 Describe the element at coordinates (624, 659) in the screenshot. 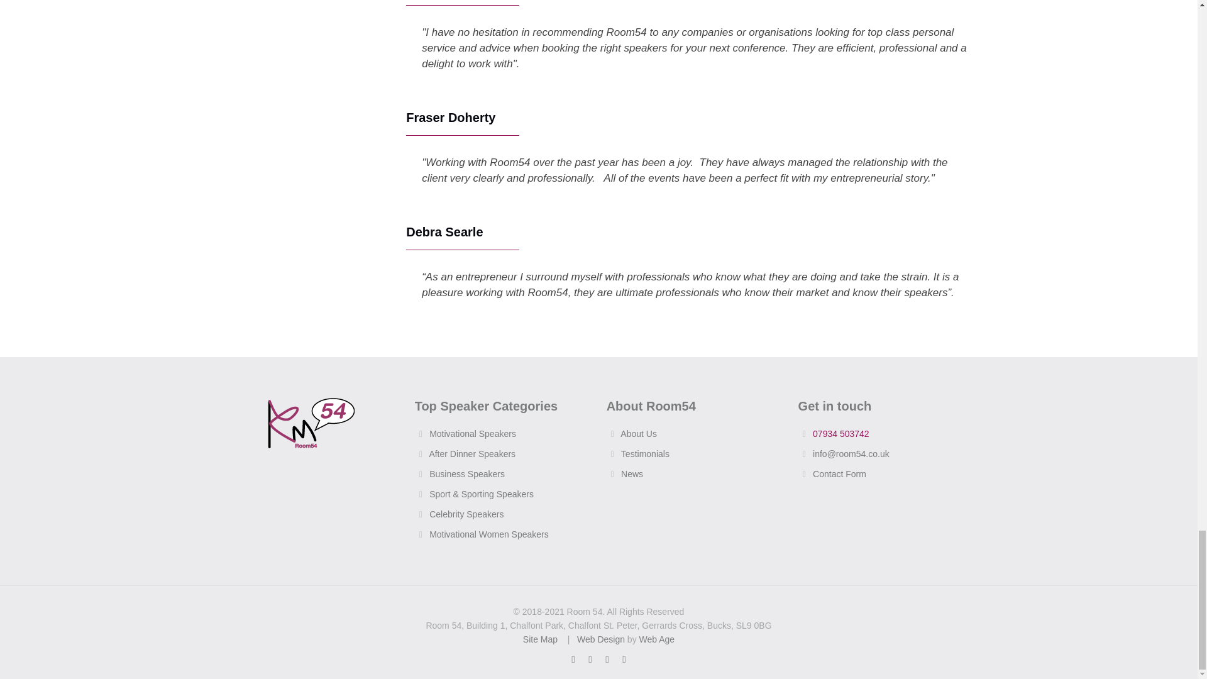

I see `LinkedIn` at that location.